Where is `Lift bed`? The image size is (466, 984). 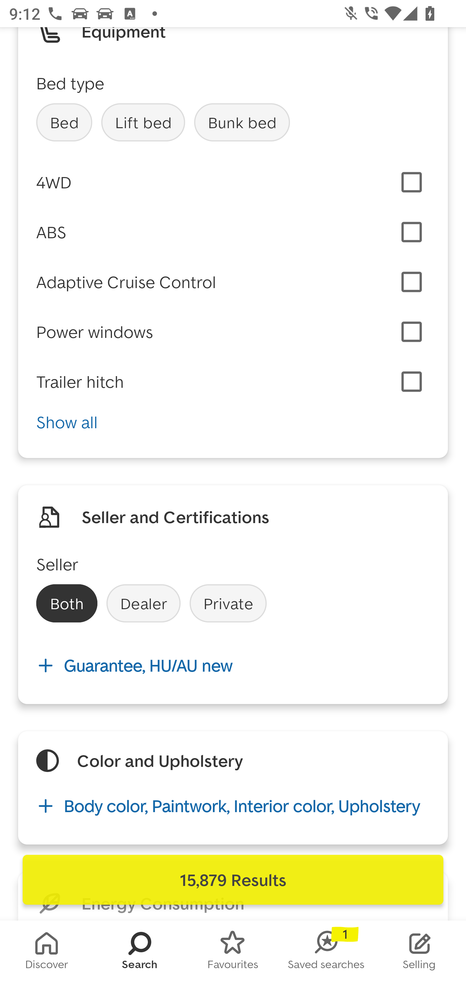 Lift bed is located at coordinates (143, 122).